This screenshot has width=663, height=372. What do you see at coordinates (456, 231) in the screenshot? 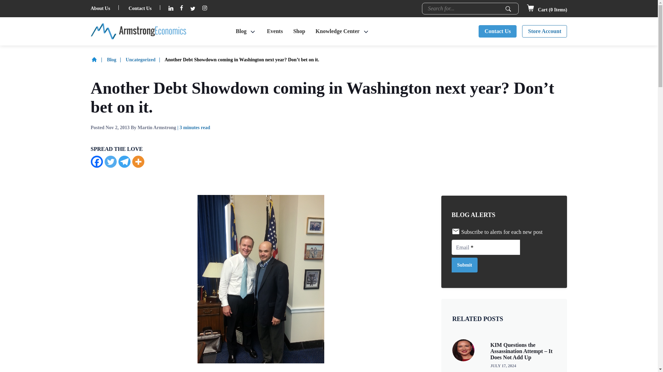
I see `Envelop` at bounding box center [456, 231].